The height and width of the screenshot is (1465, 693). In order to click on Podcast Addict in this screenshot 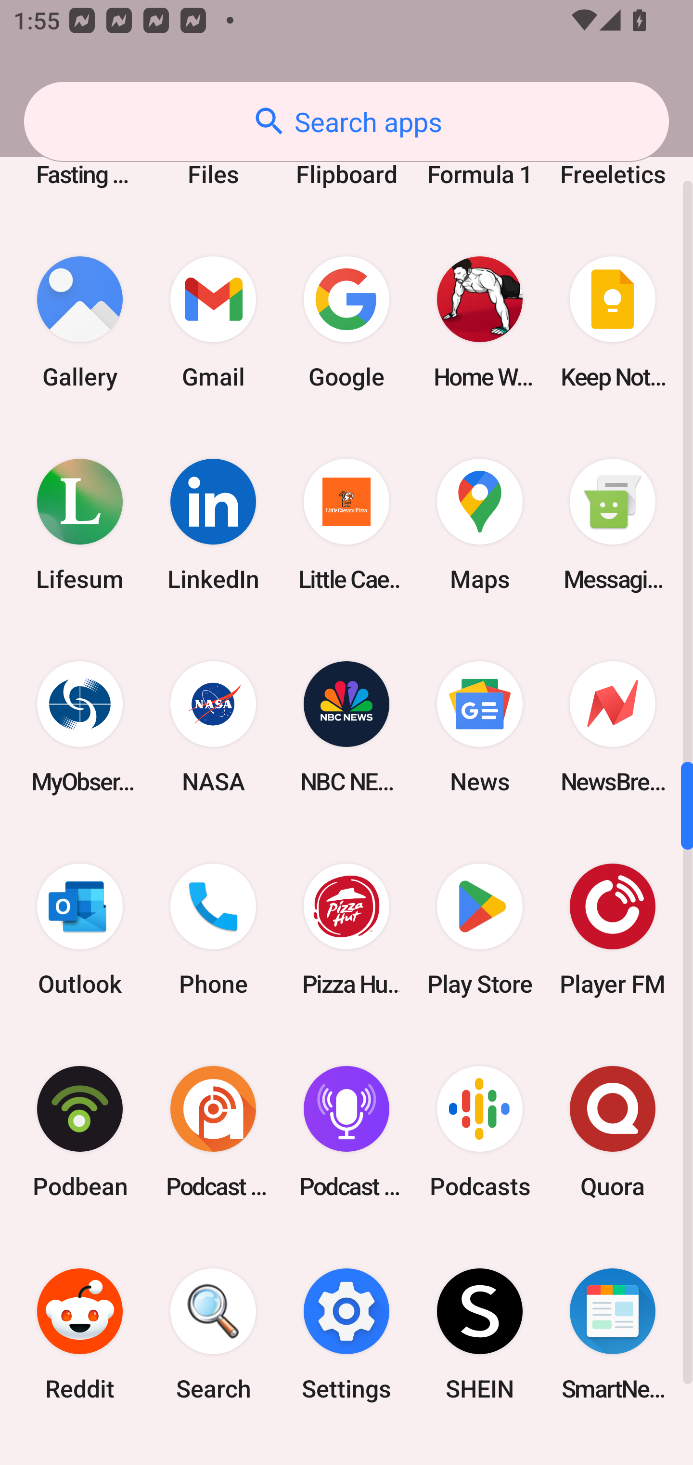, I will do `click(213, 1132)`.